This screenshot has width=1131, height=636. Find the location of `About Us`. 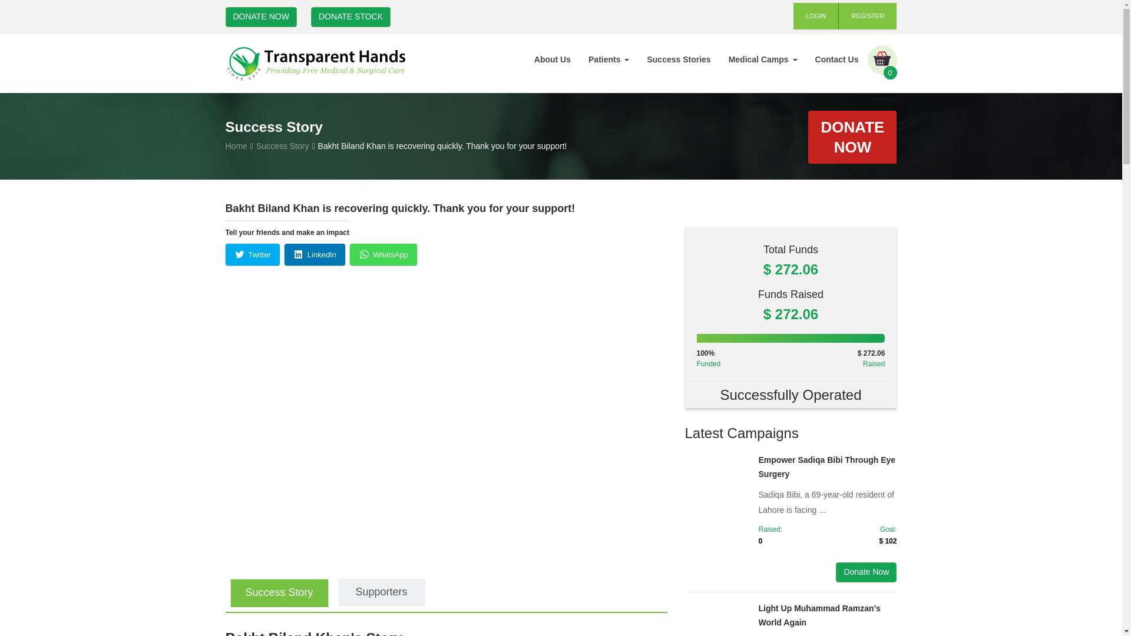

About Us is located at coordinates (553, 59).